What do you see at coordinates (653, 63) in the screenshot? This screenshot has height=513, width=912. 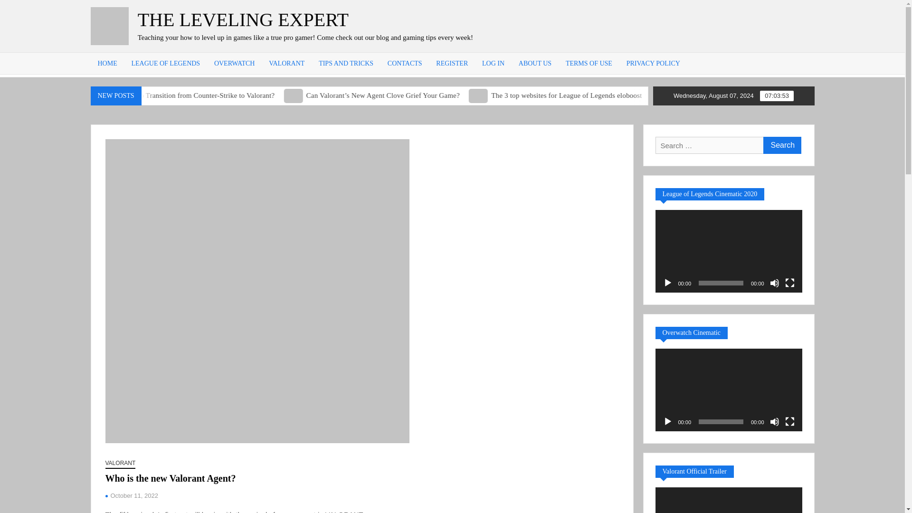 I see `PRIVACY POLICY` at bounding box center [653, 63].